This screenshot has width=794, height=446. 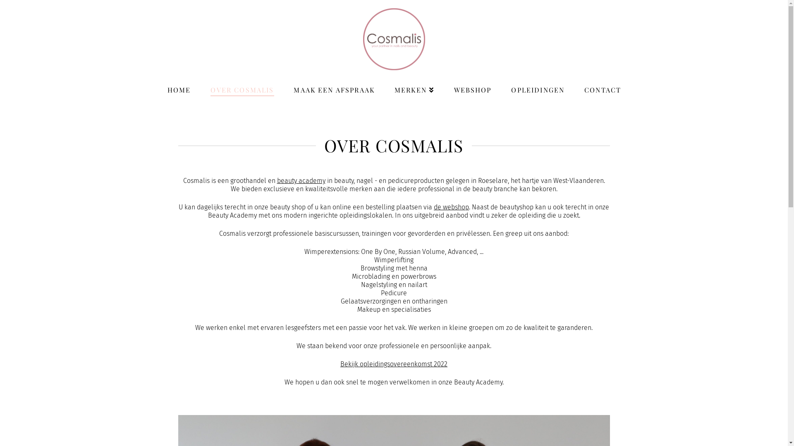 What do you see at coordinates (394, 364) in the screenshot?
I see `Bekijk opleidingsovereenkomst 2022` at bounding box center [394, 364].